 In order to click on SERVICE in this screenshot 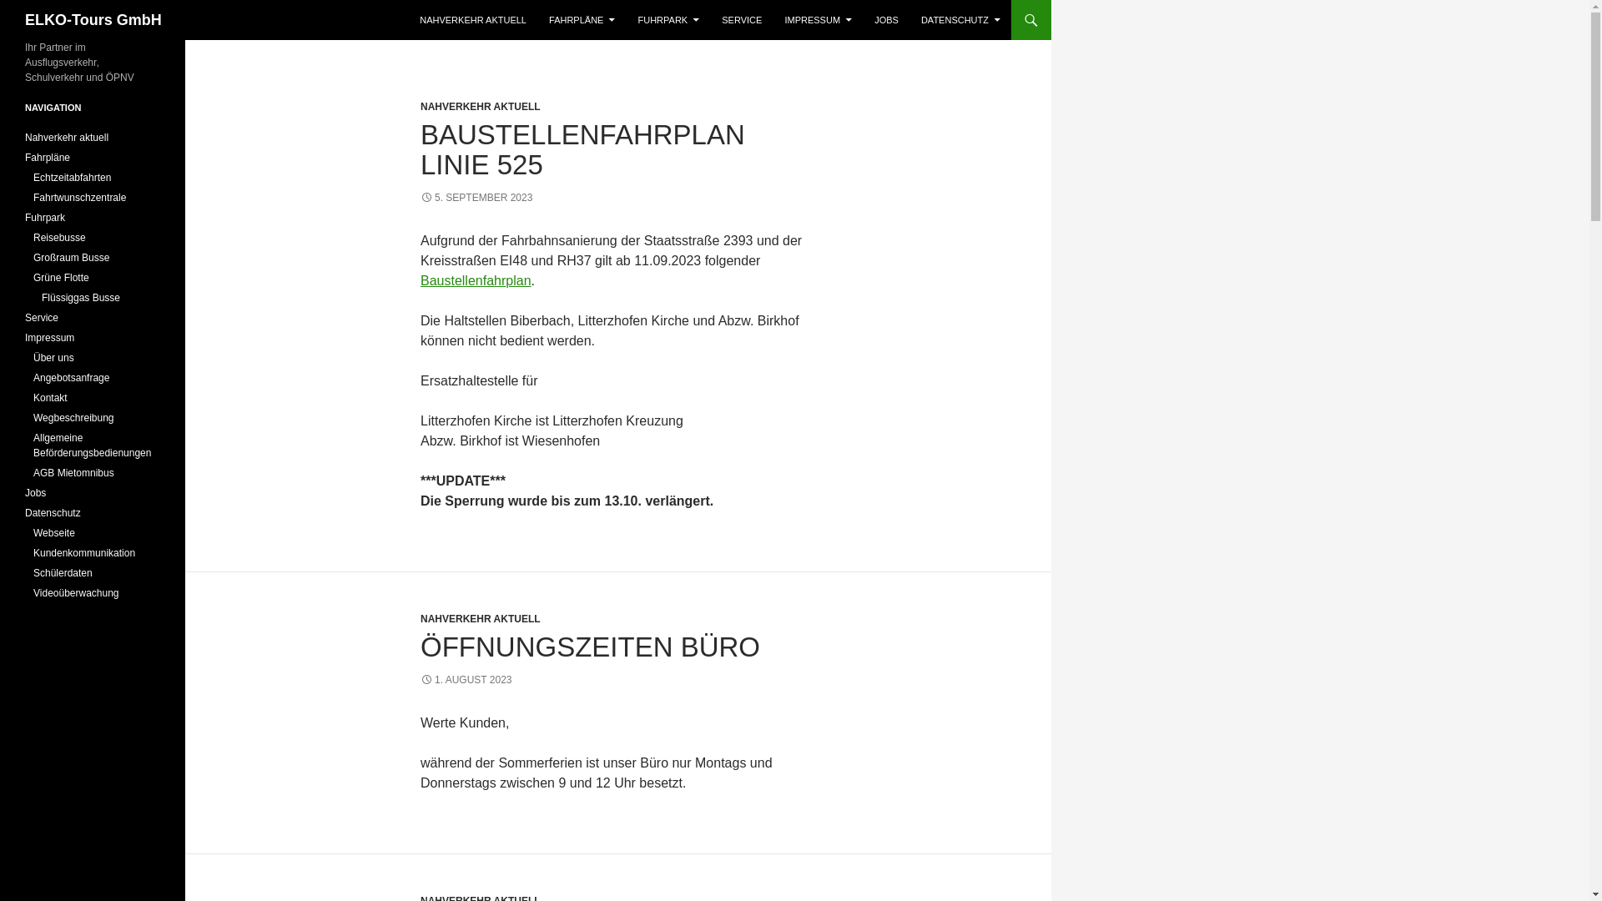, I will do `click(742, 20)`.